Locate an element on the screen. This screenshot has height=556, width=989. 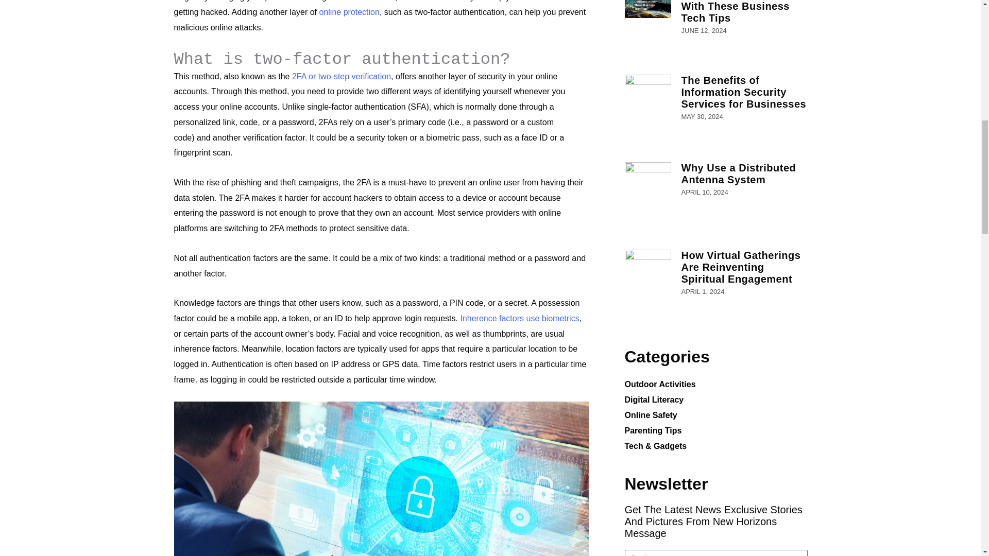
Beat Tough Competition With These Business Tech Tips is located at coordinates (743, 12).